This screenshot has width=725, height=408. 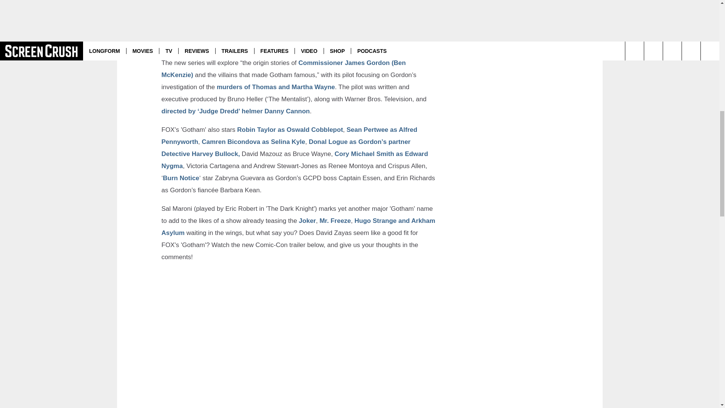 What do you see at coordinates (290, 130) in the screenshot?
I see `Robin Taylor as Oswald Cobblepot` at bounding box center [290, 130].